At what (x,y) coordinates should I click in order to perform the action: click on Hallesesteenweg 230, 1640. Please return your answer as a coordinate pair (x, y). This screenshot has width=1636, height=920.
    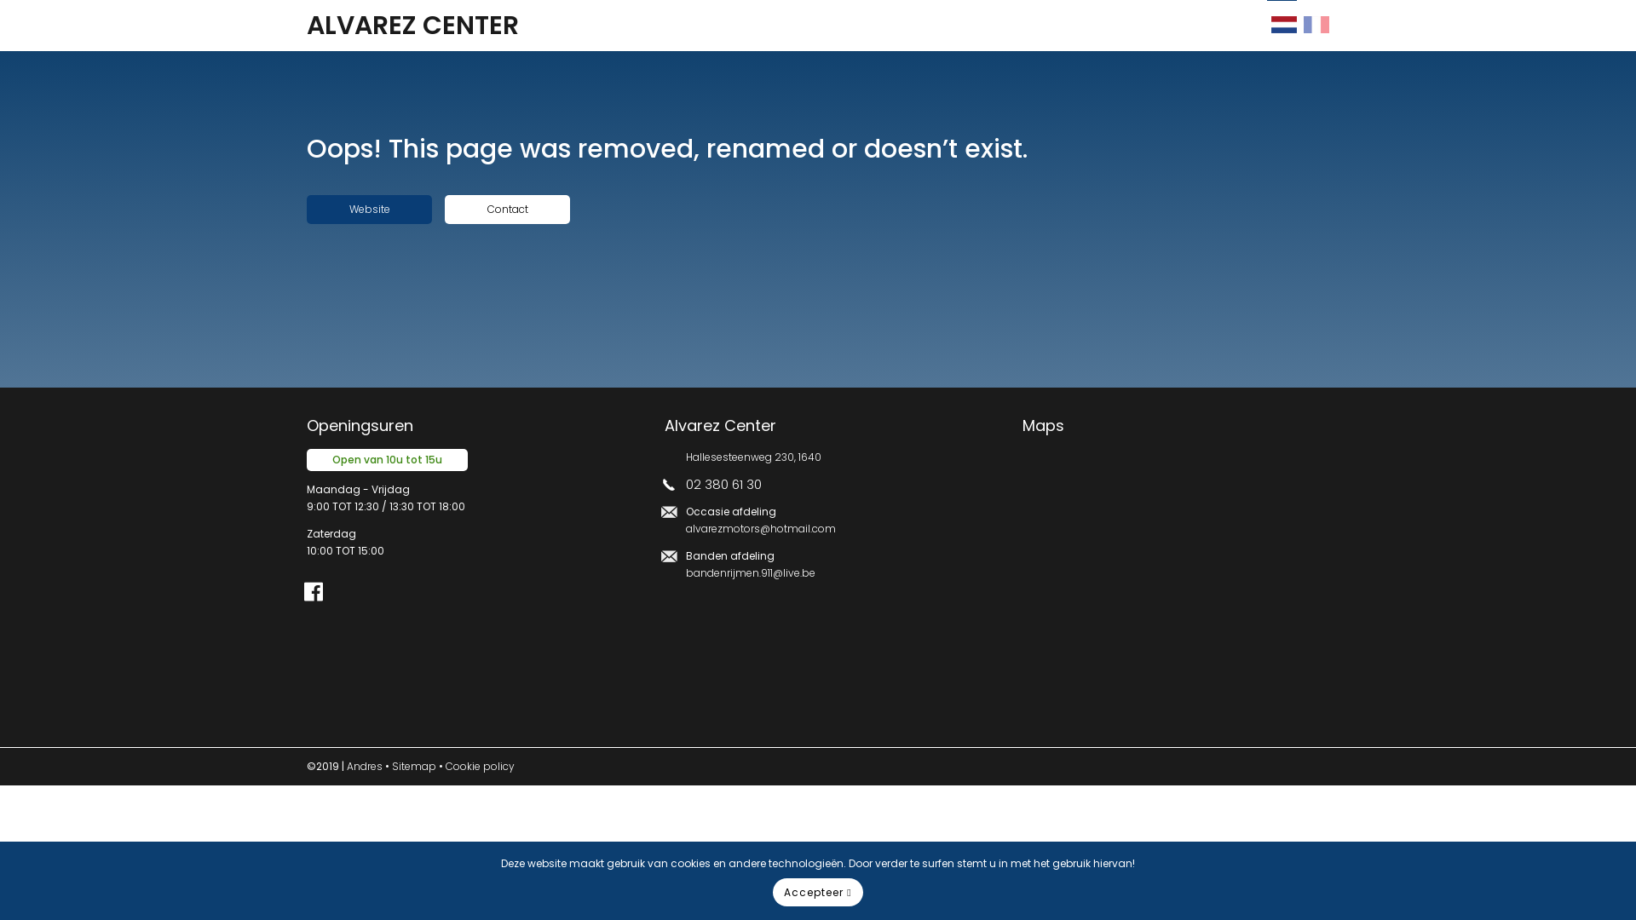
    Looking at the image, I should click on (753, 457).